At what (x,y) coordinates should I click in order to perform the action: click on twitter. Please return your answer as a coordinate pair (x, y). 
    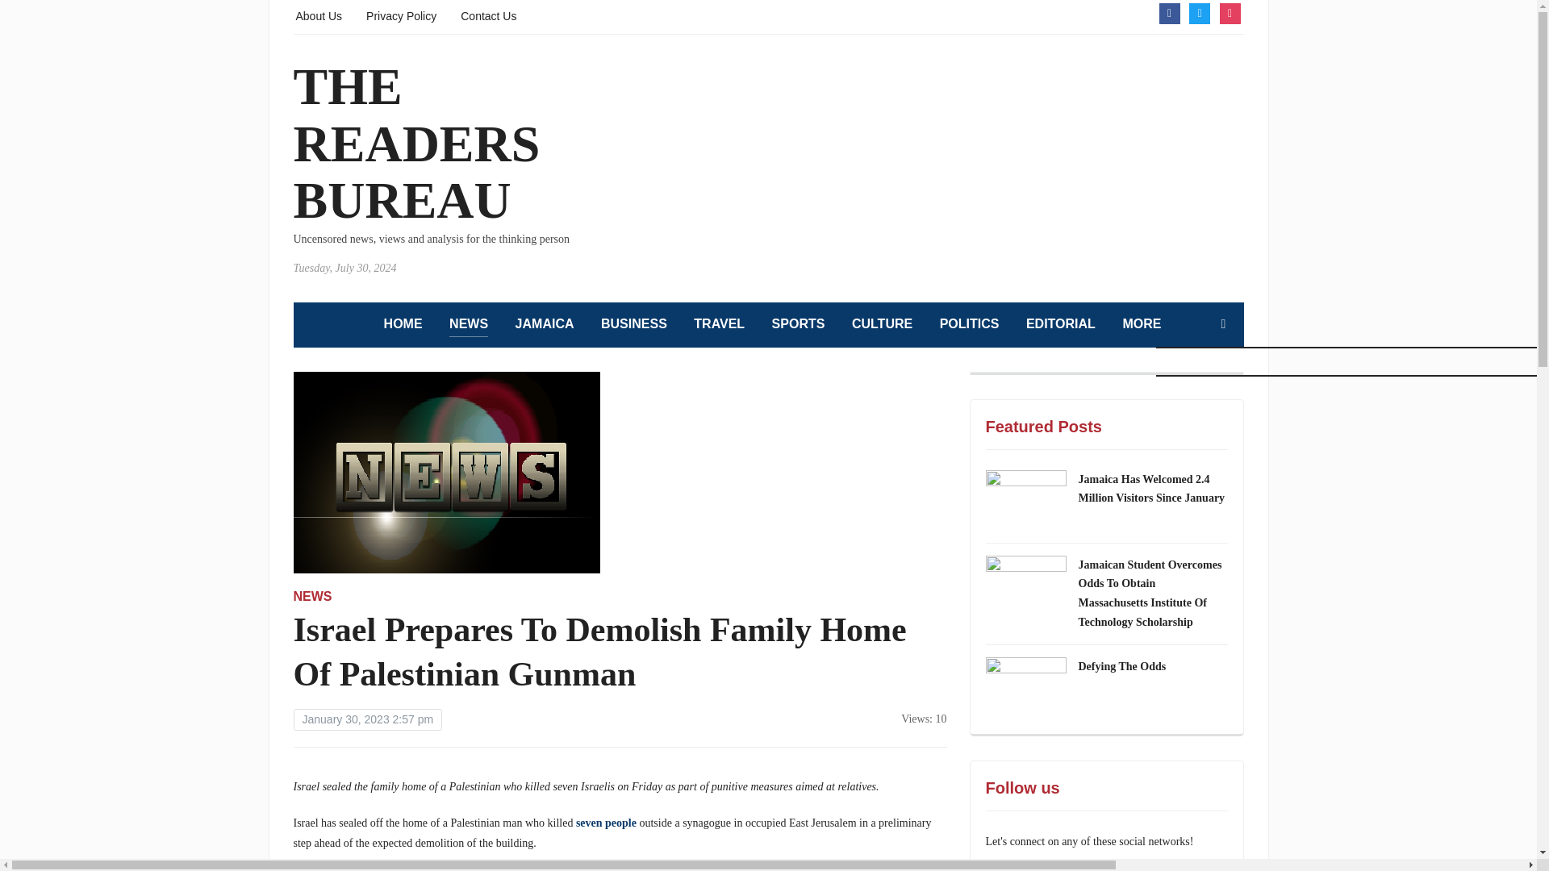
    Looking at the image, I should click on (1199, 11).